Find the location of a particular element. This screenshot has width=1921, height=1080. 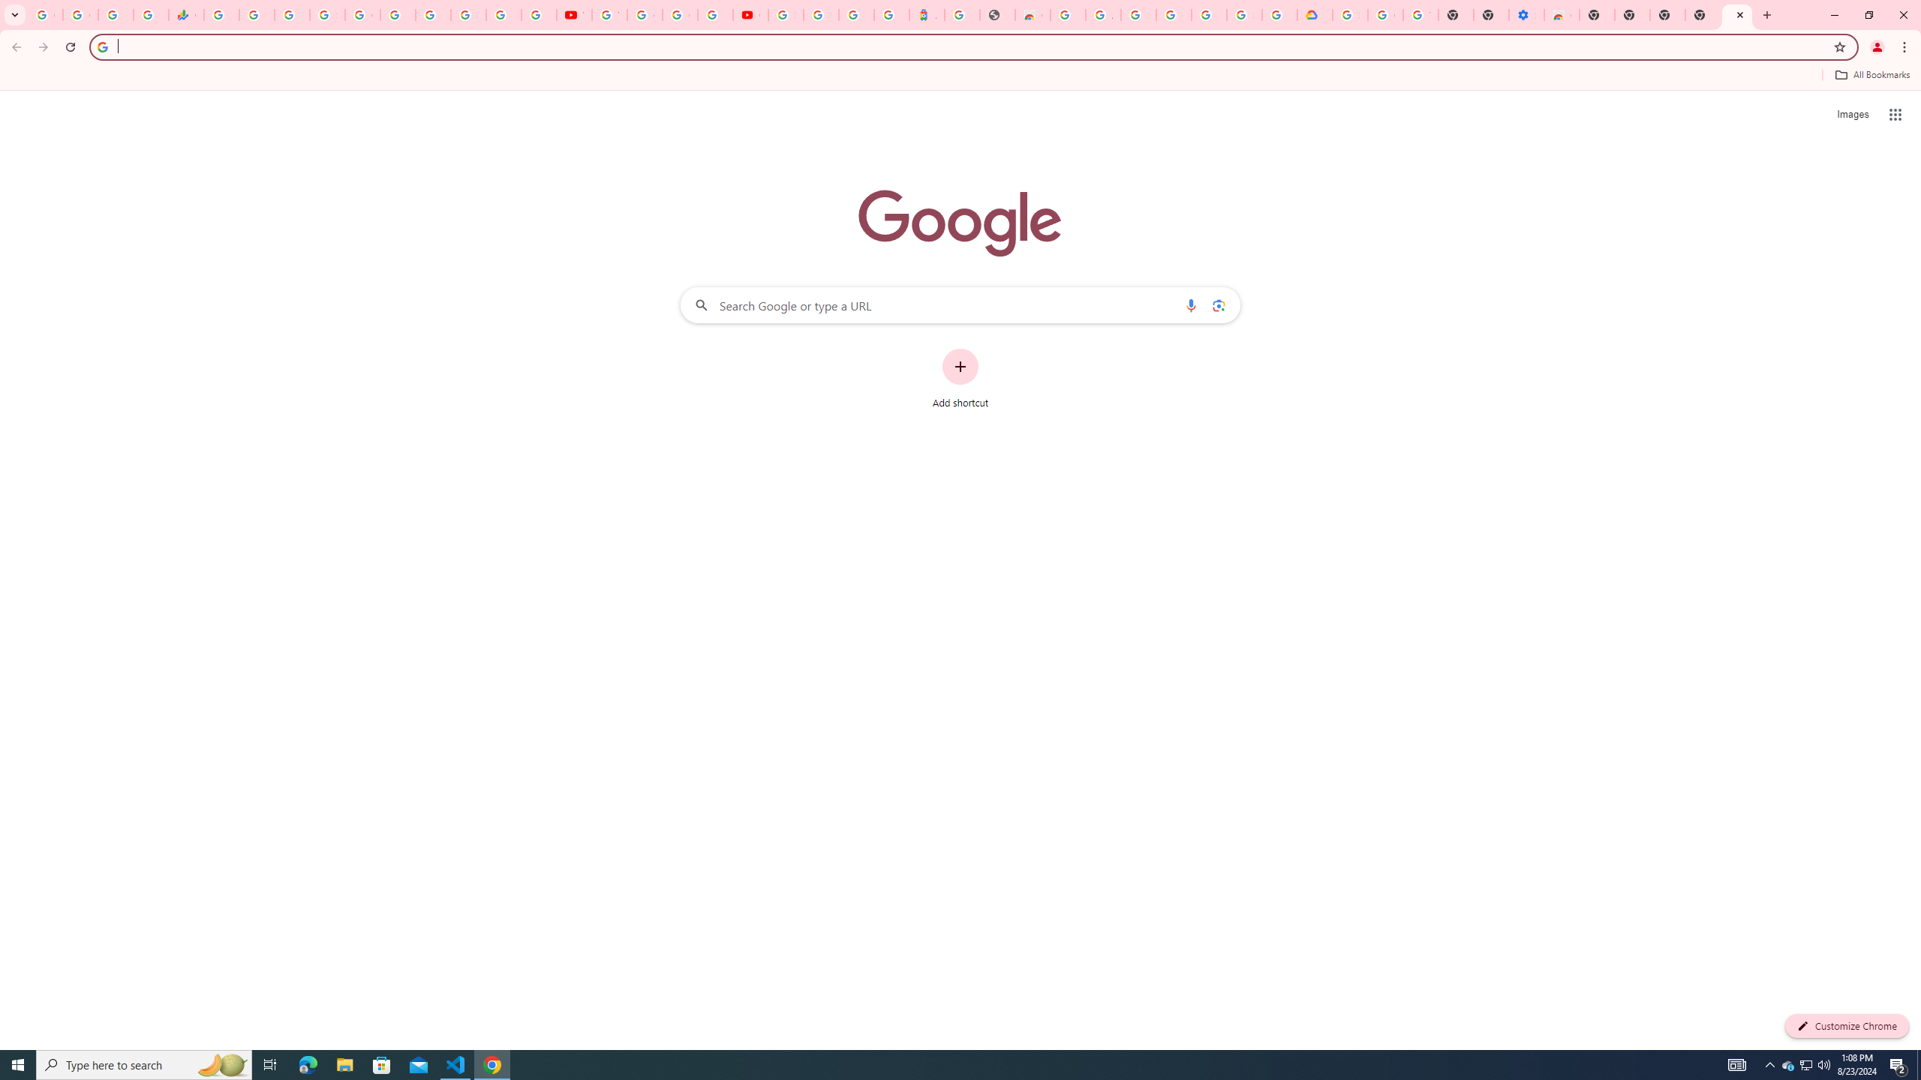

Settings - Accessibility is located at coordinates (1526, 15).